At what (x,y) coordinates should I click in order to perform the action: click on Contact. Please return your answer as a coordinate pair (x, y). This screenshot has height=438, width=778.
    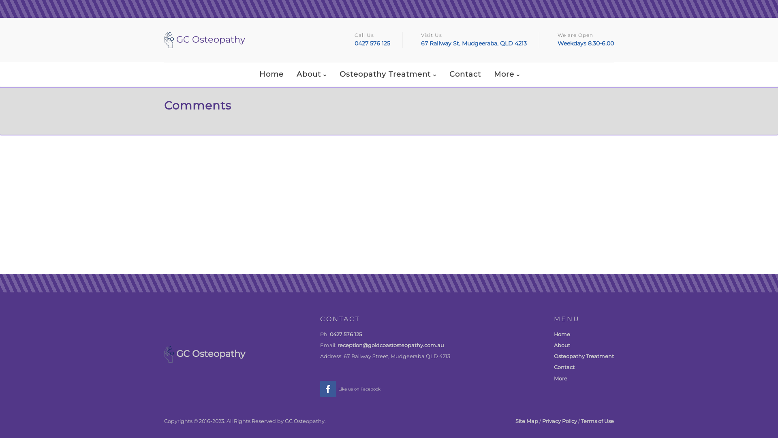
    Looking at the image, I should click on (465, 74).